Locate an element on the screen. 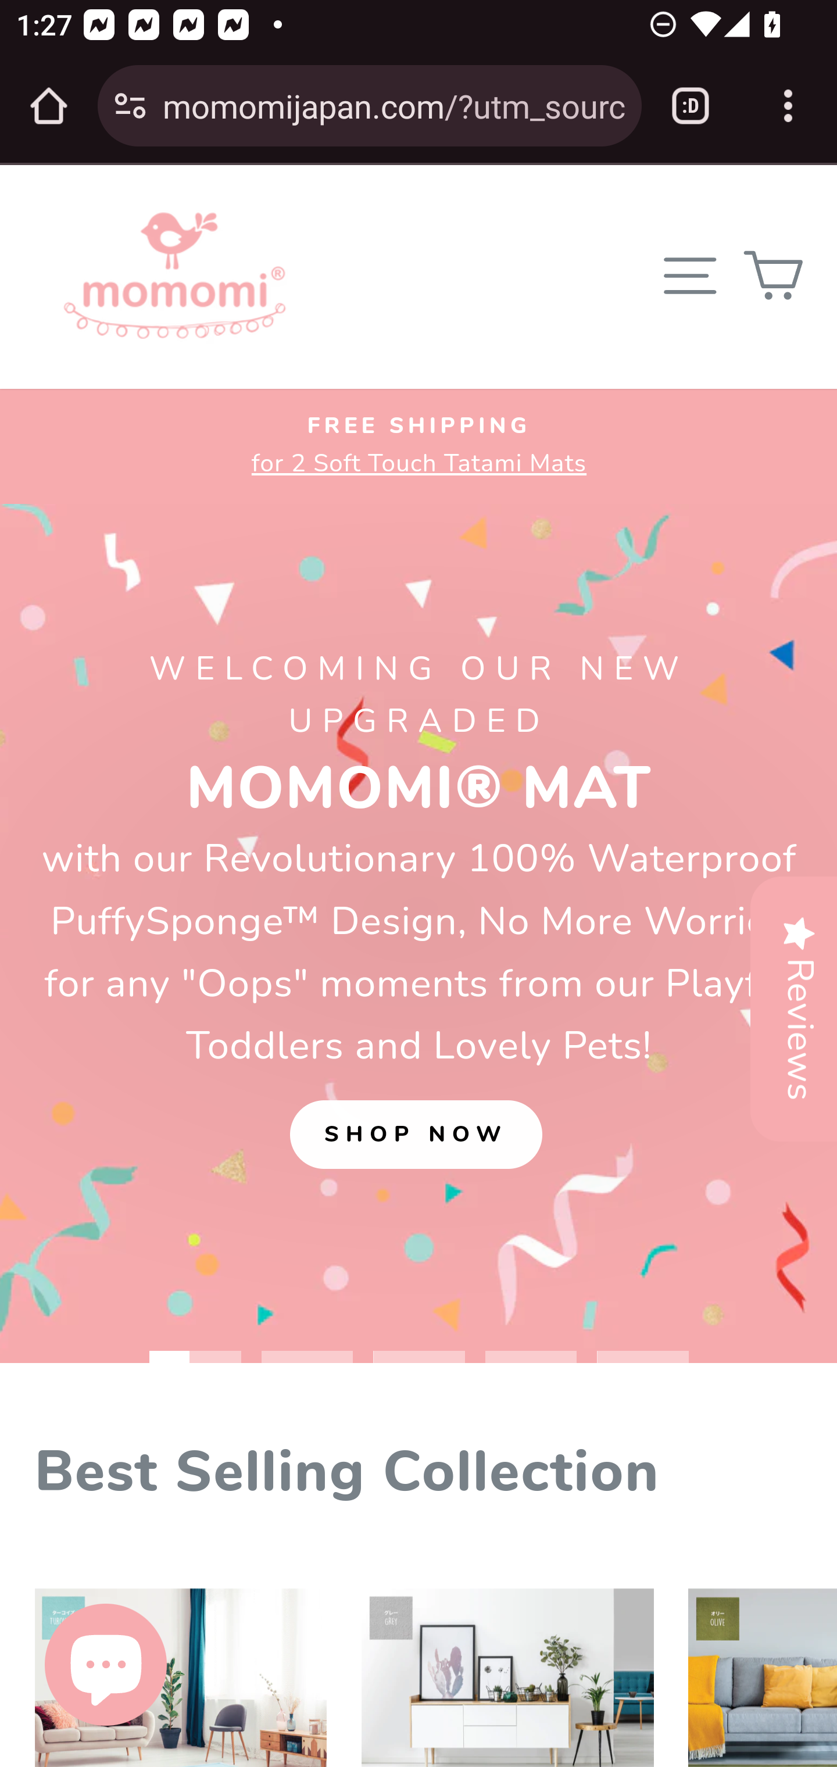 The height and width of the screenshot is (1767, 837). Customize and control Google Chrome is located at coordinates (788, 106).